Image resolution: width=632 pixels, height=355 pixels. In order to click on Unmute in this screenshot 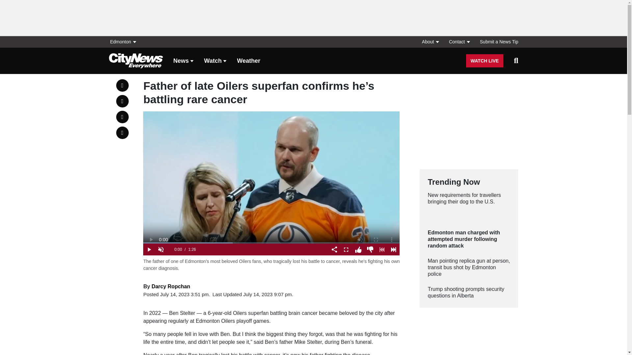, I will do `click(161, 249)`.